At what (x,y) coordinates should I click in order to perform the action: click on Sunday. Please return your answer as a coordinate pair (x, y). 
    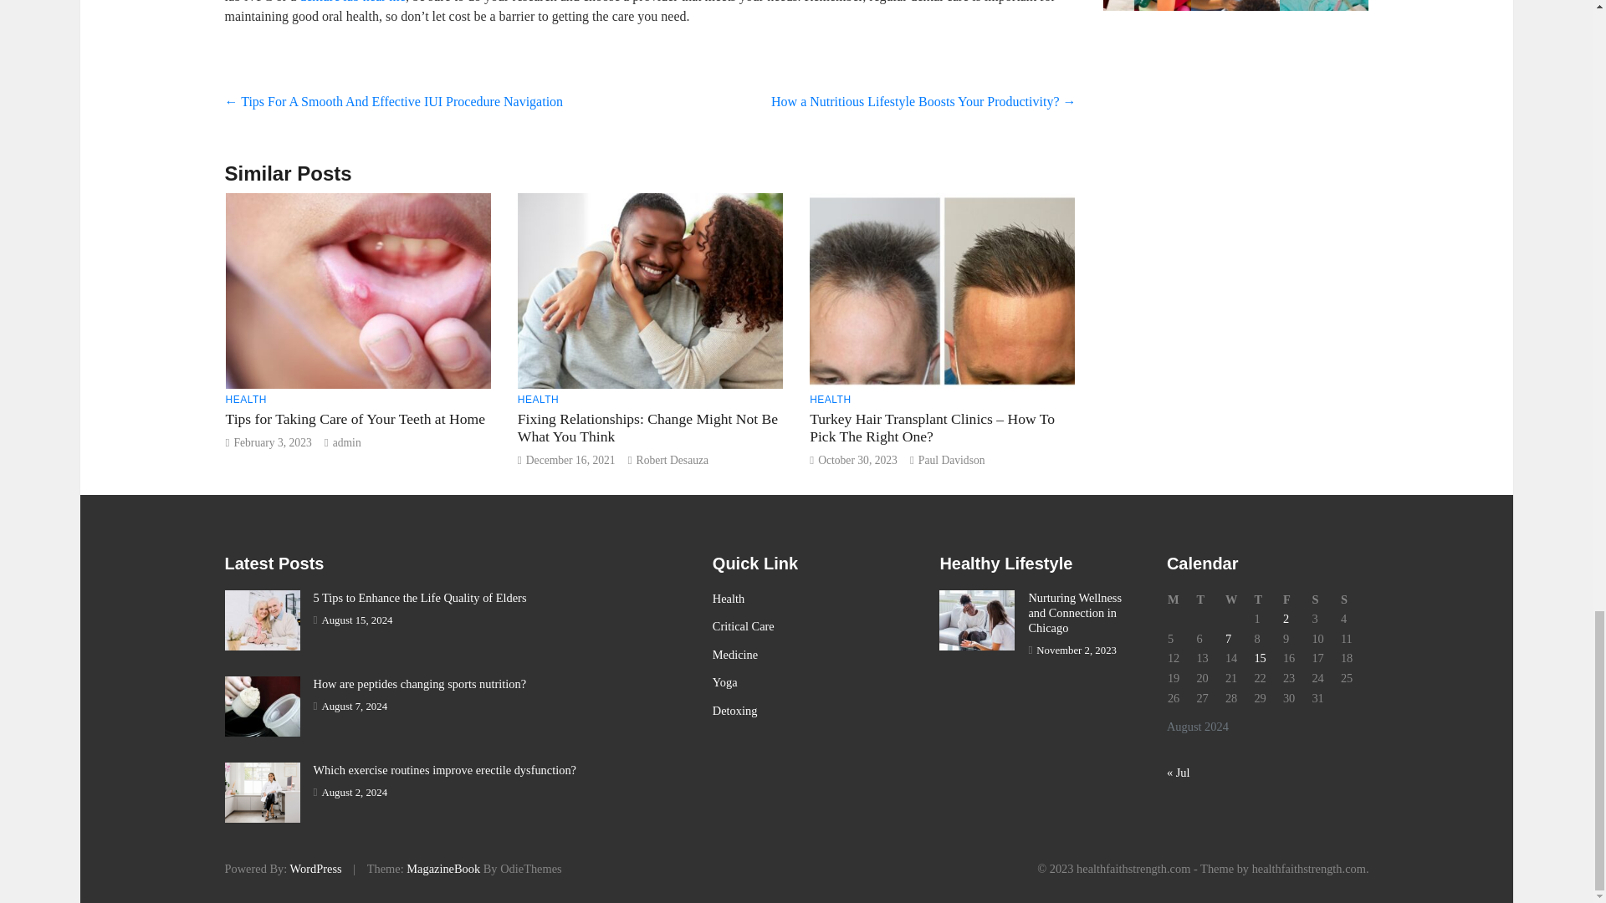
    Looking at the image, I should click on (1354, 600).